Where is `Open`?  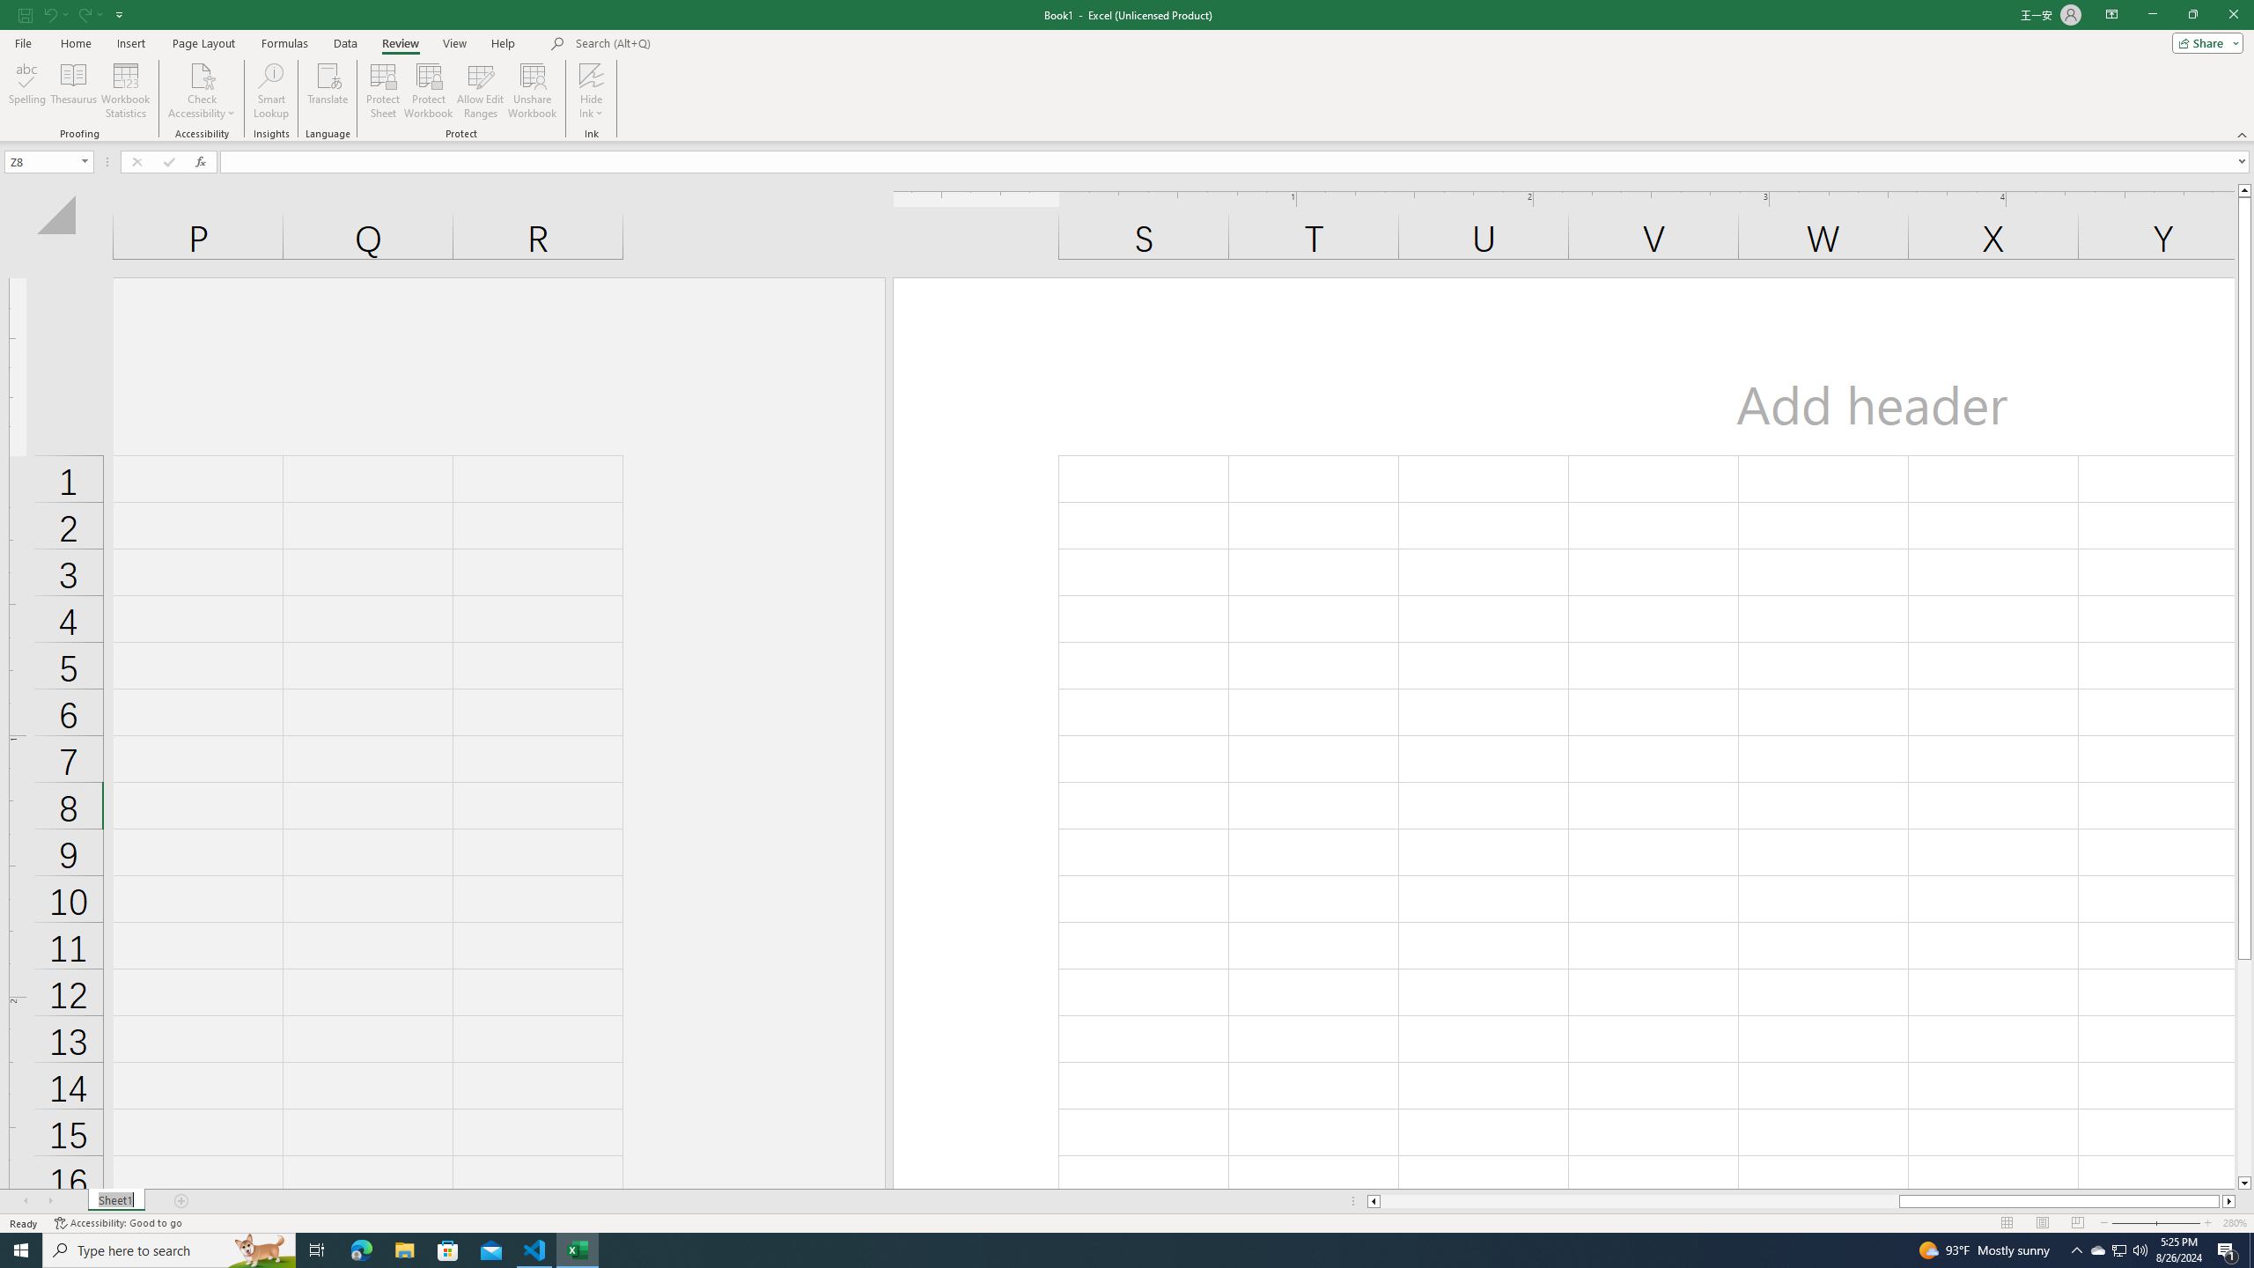 Open is located at coordinates (85, 161).